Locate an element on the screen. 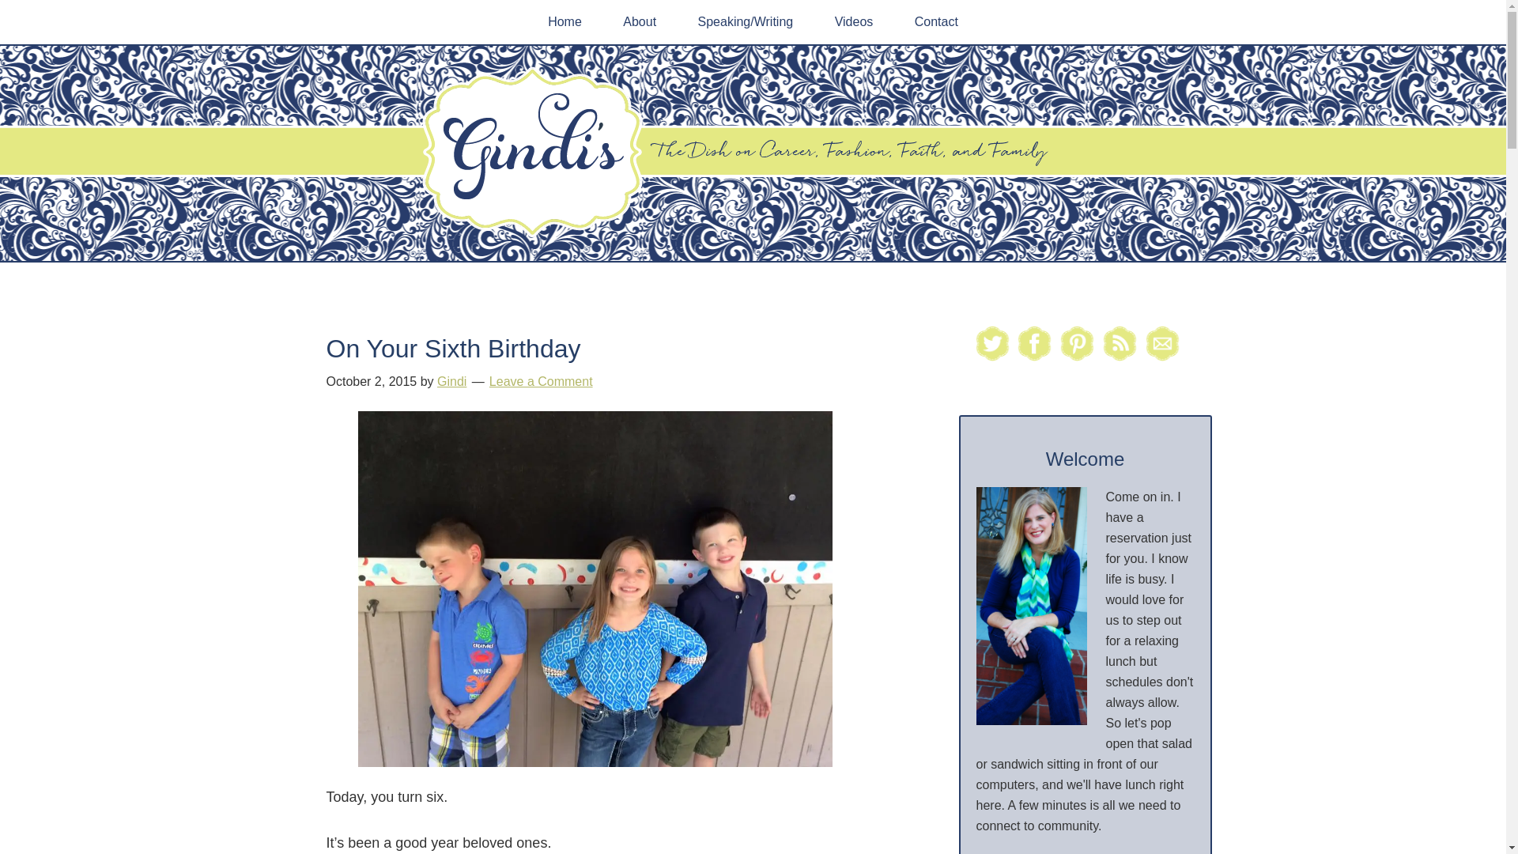  Gindi is located at coordinates (451, 381).